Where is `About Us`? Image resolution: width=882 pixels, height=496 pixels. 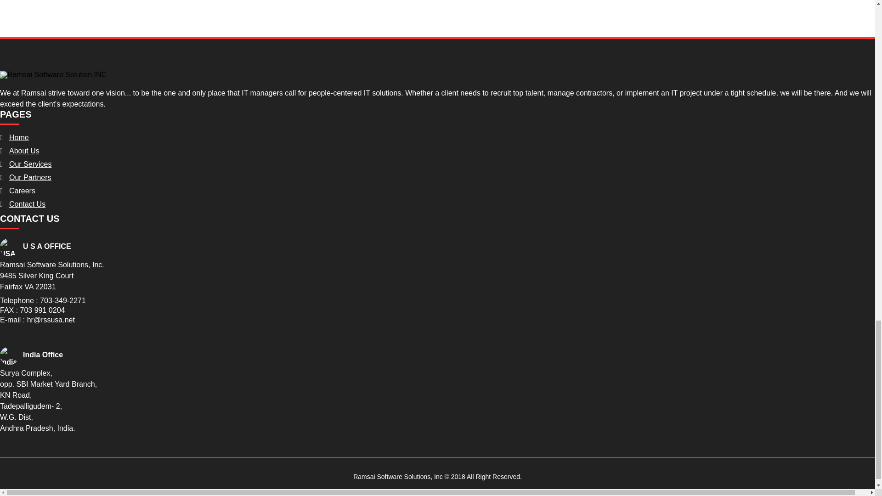 About Us is located at coordinates (24, 151).